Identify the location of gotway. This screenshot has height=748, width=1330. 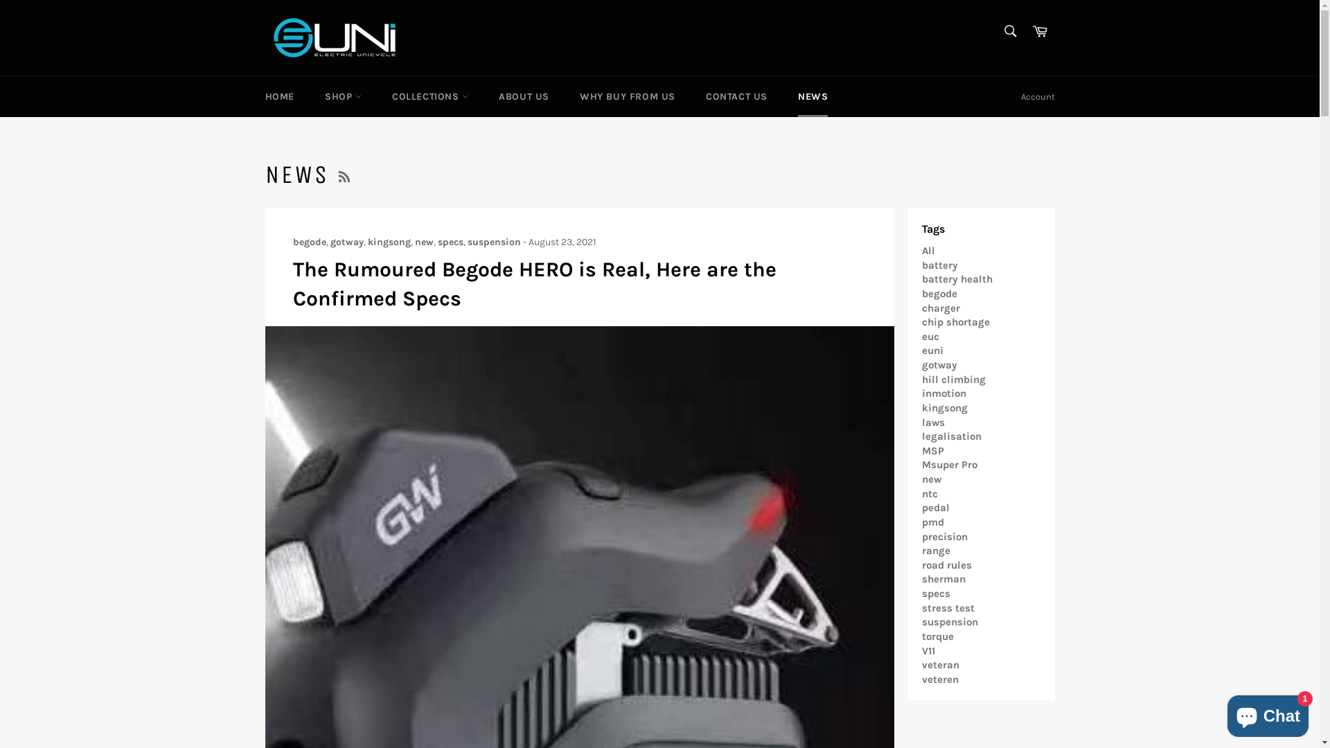
(939, 365).